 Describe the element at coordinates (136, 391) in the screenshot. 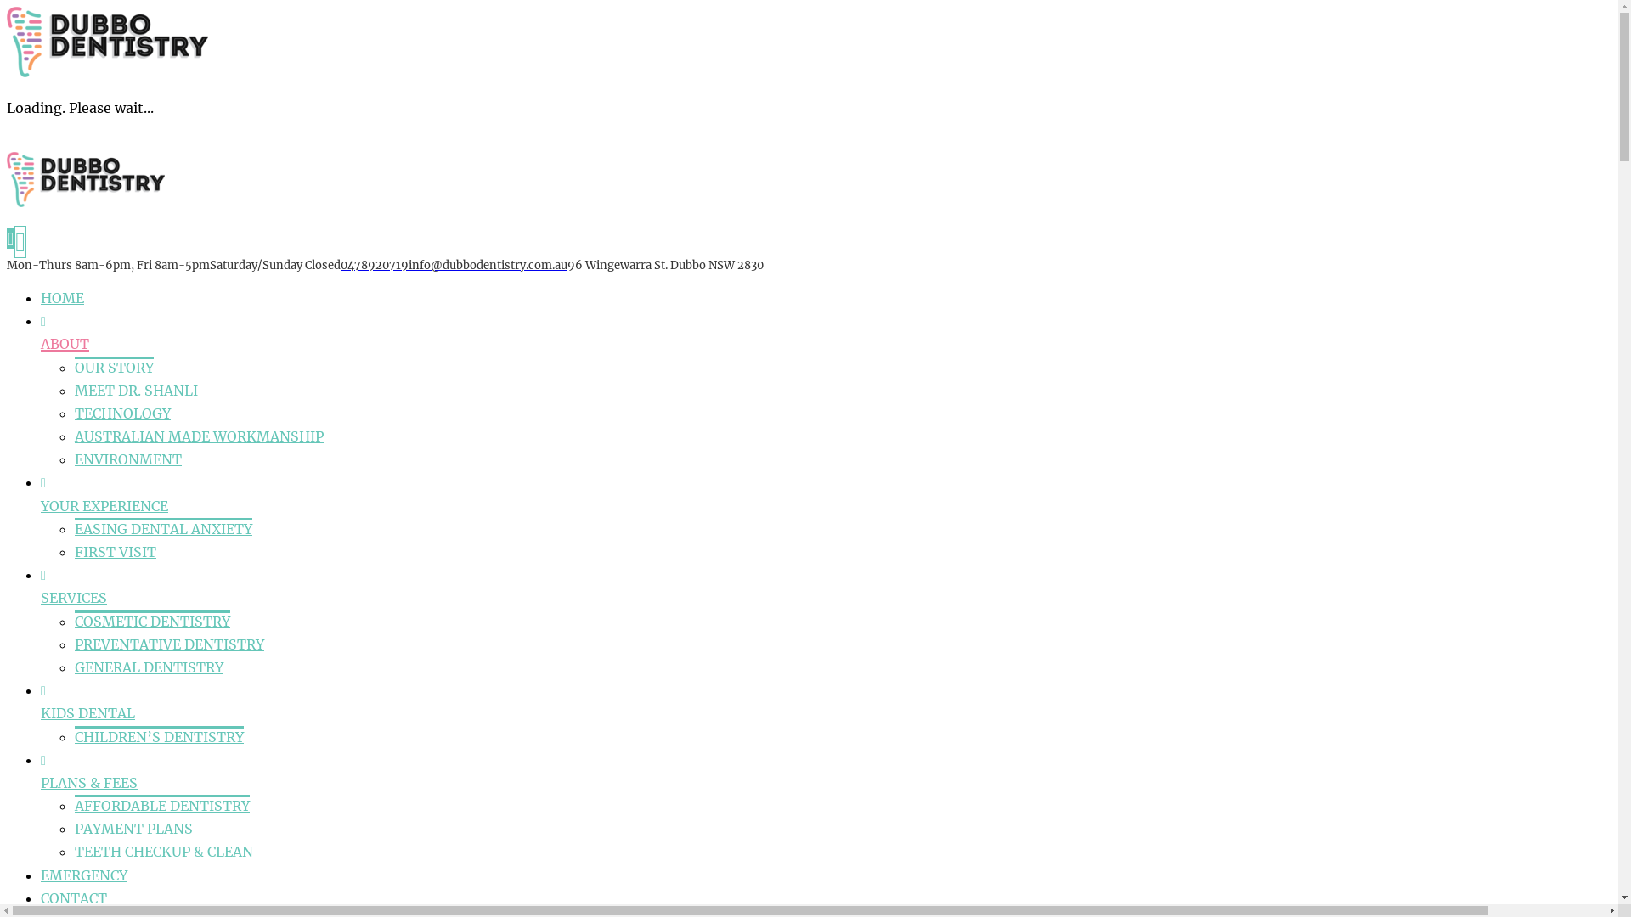

I see `MEET DR. SHANLI` at that location.